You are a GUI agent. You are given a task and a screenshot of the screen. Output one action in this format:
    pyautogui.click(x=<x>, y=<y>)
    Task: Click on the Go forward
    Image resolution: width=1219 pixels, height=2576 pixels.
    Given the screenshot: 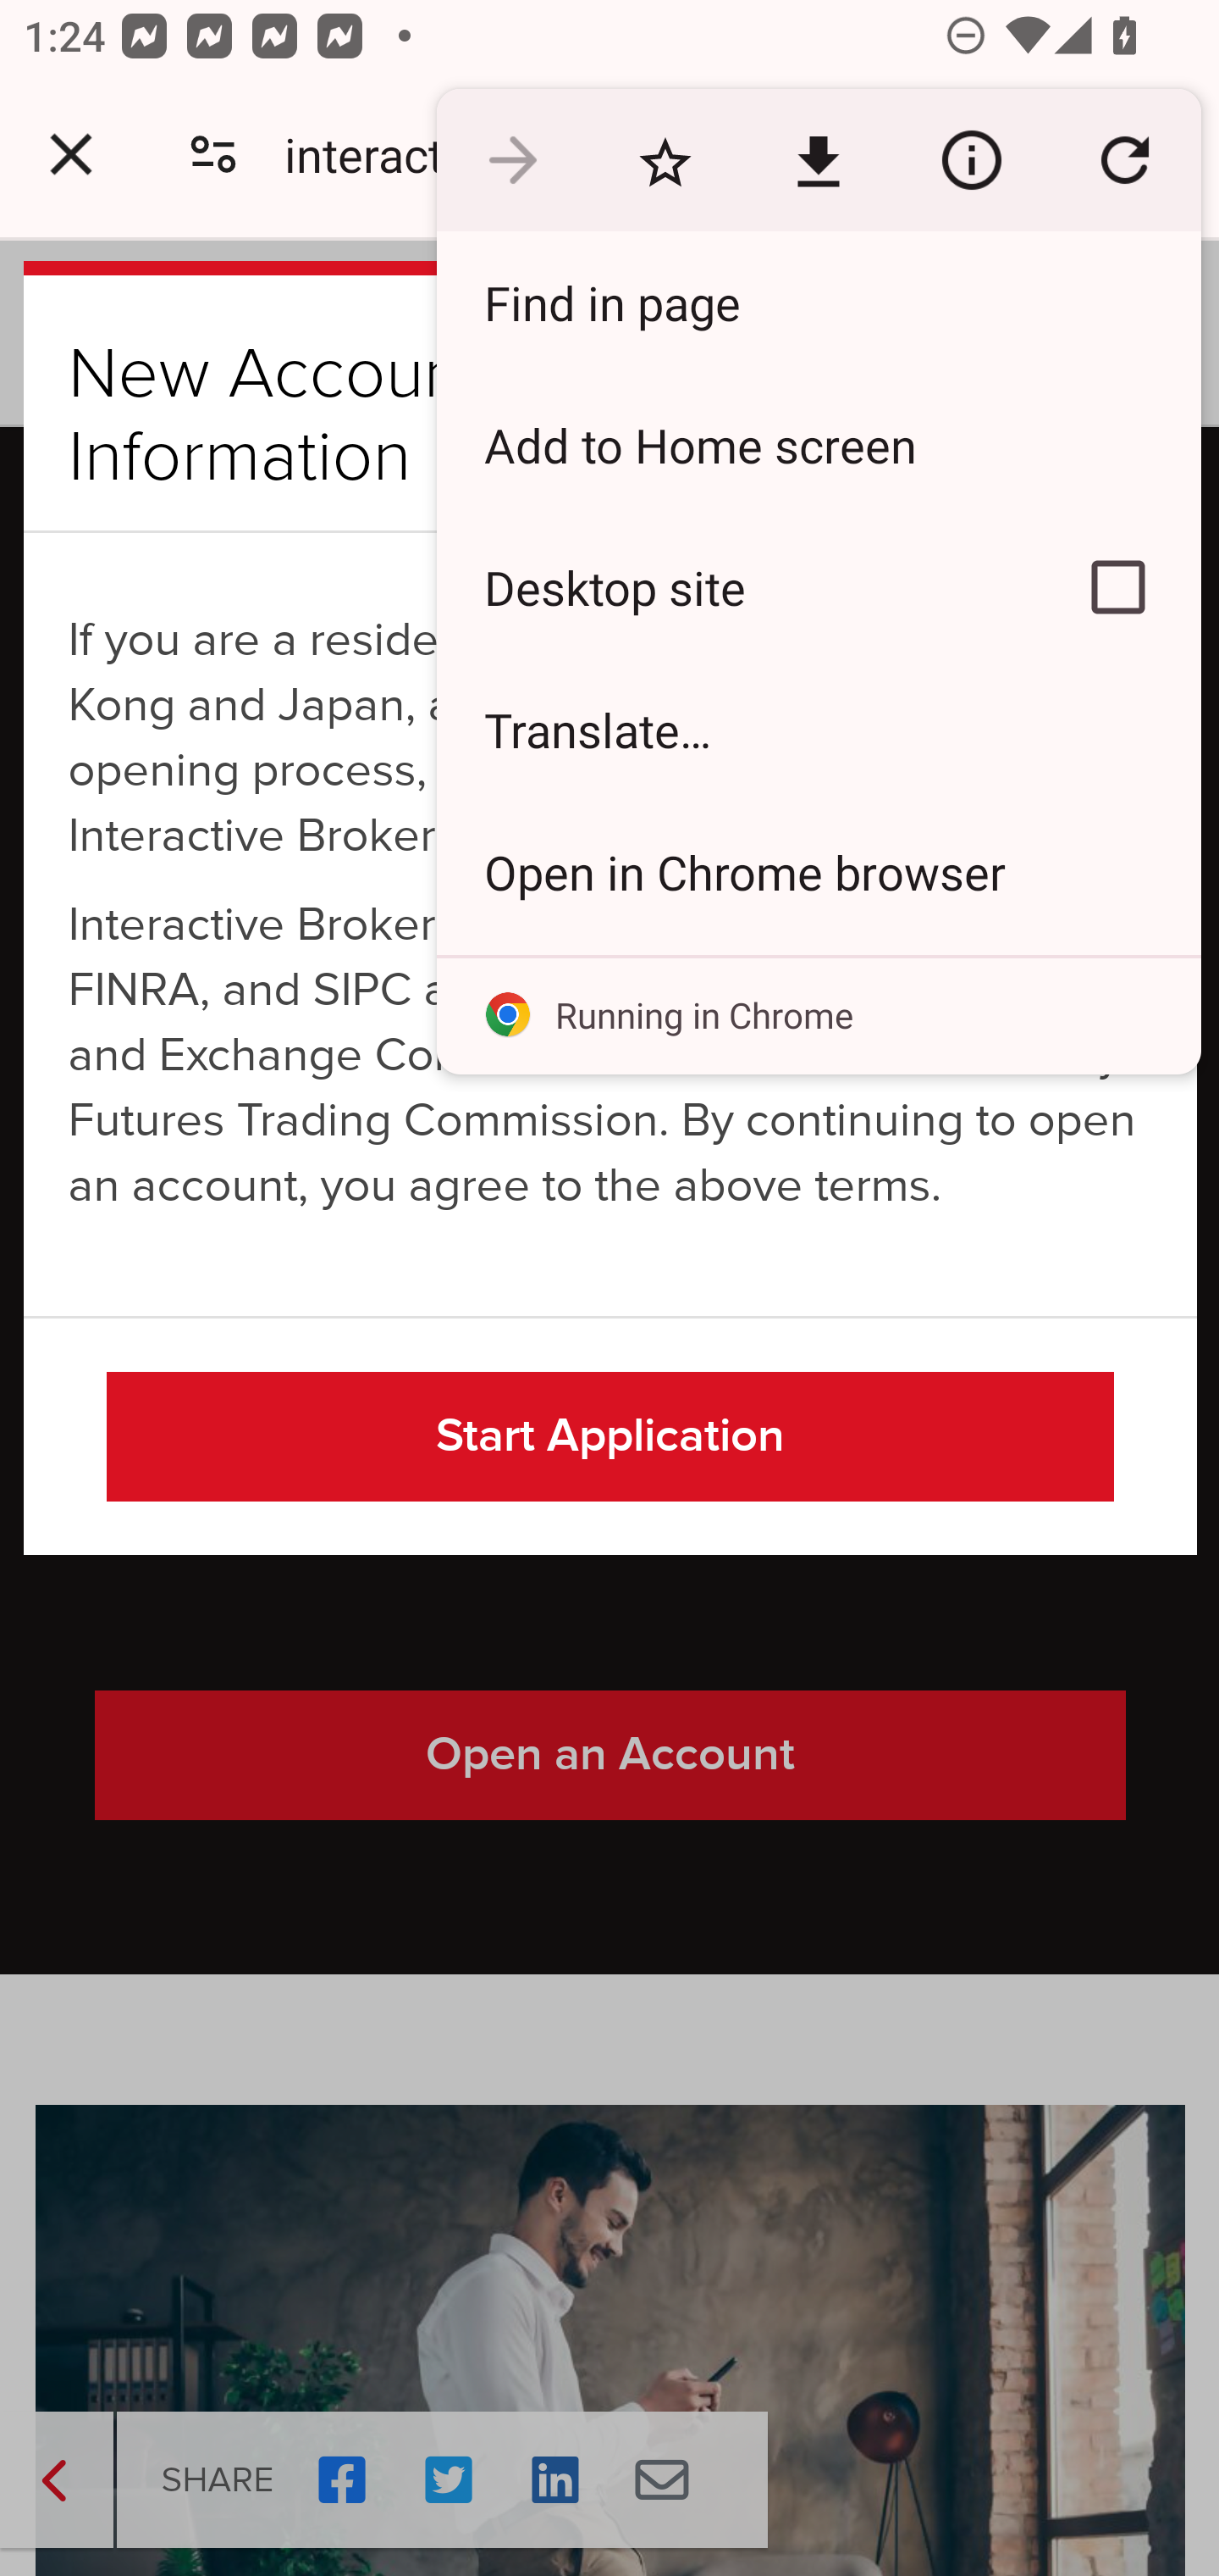 What is the action you would take?
    pyautogui.click(x=512, y=161)
    